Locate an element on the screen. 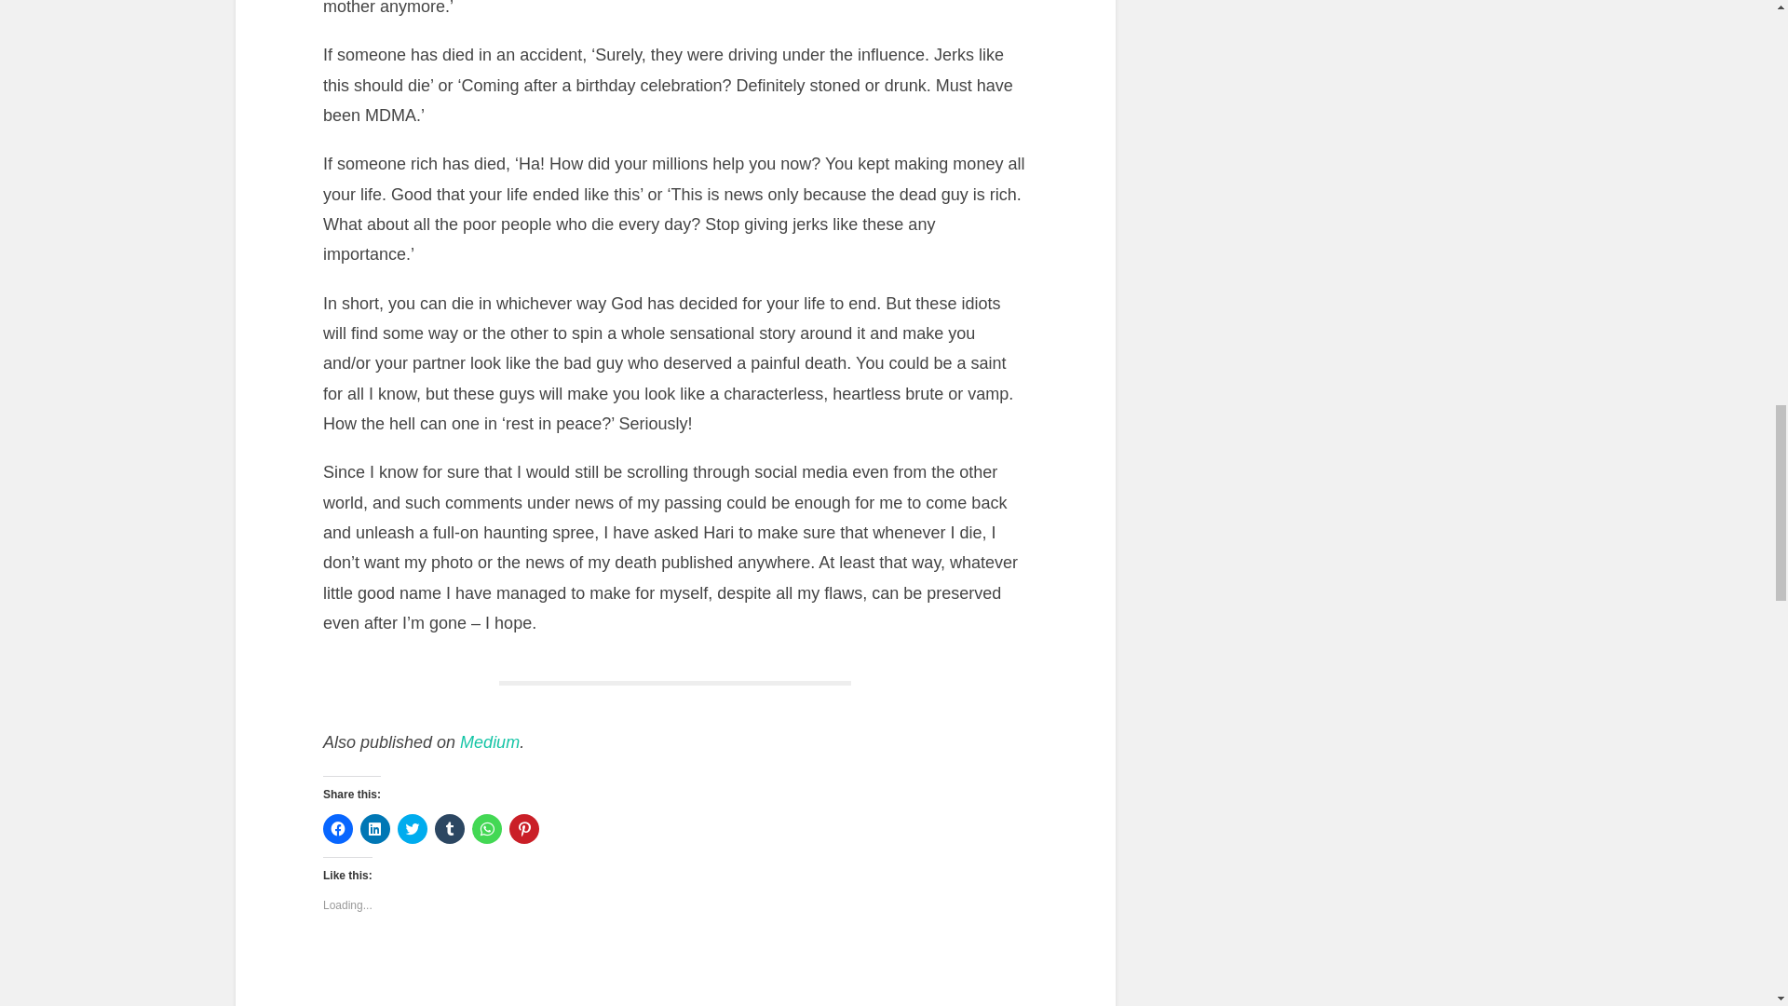 This screenshot has height=1006, width=1788. Click to share on Pinterest is located at coordinates (524, 829).